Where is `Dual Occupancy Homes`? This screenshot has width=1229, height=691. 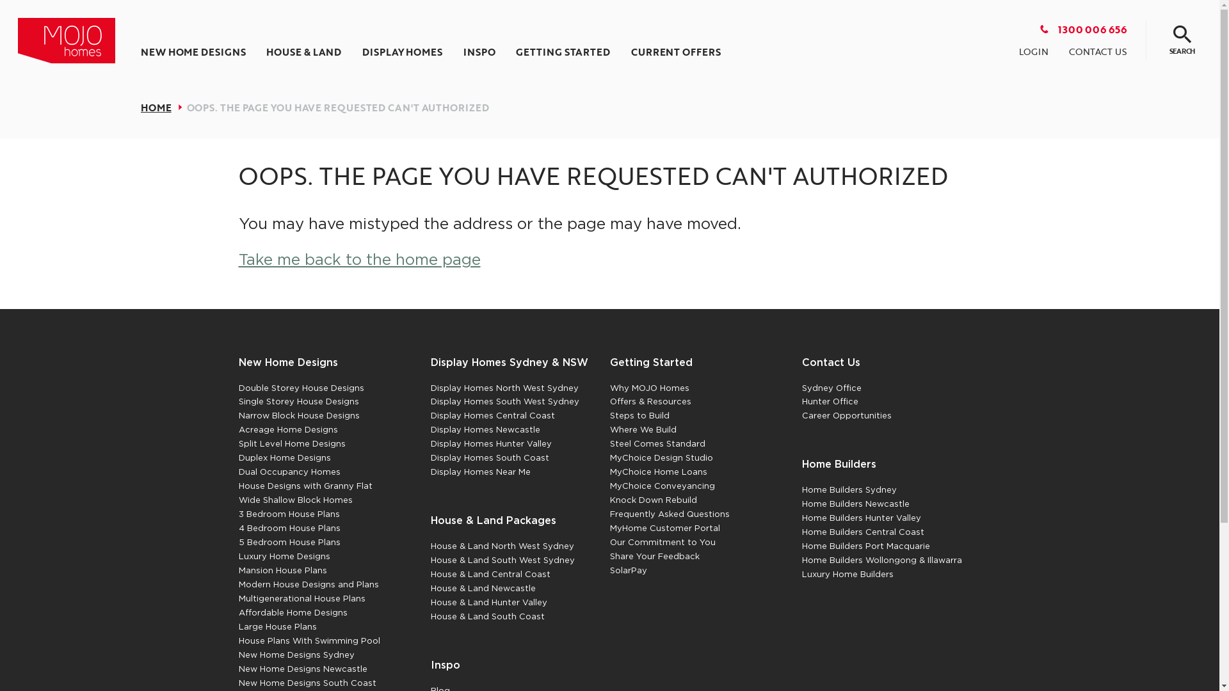 Dual Occupancy Homes is located at coordinates (289, 472).